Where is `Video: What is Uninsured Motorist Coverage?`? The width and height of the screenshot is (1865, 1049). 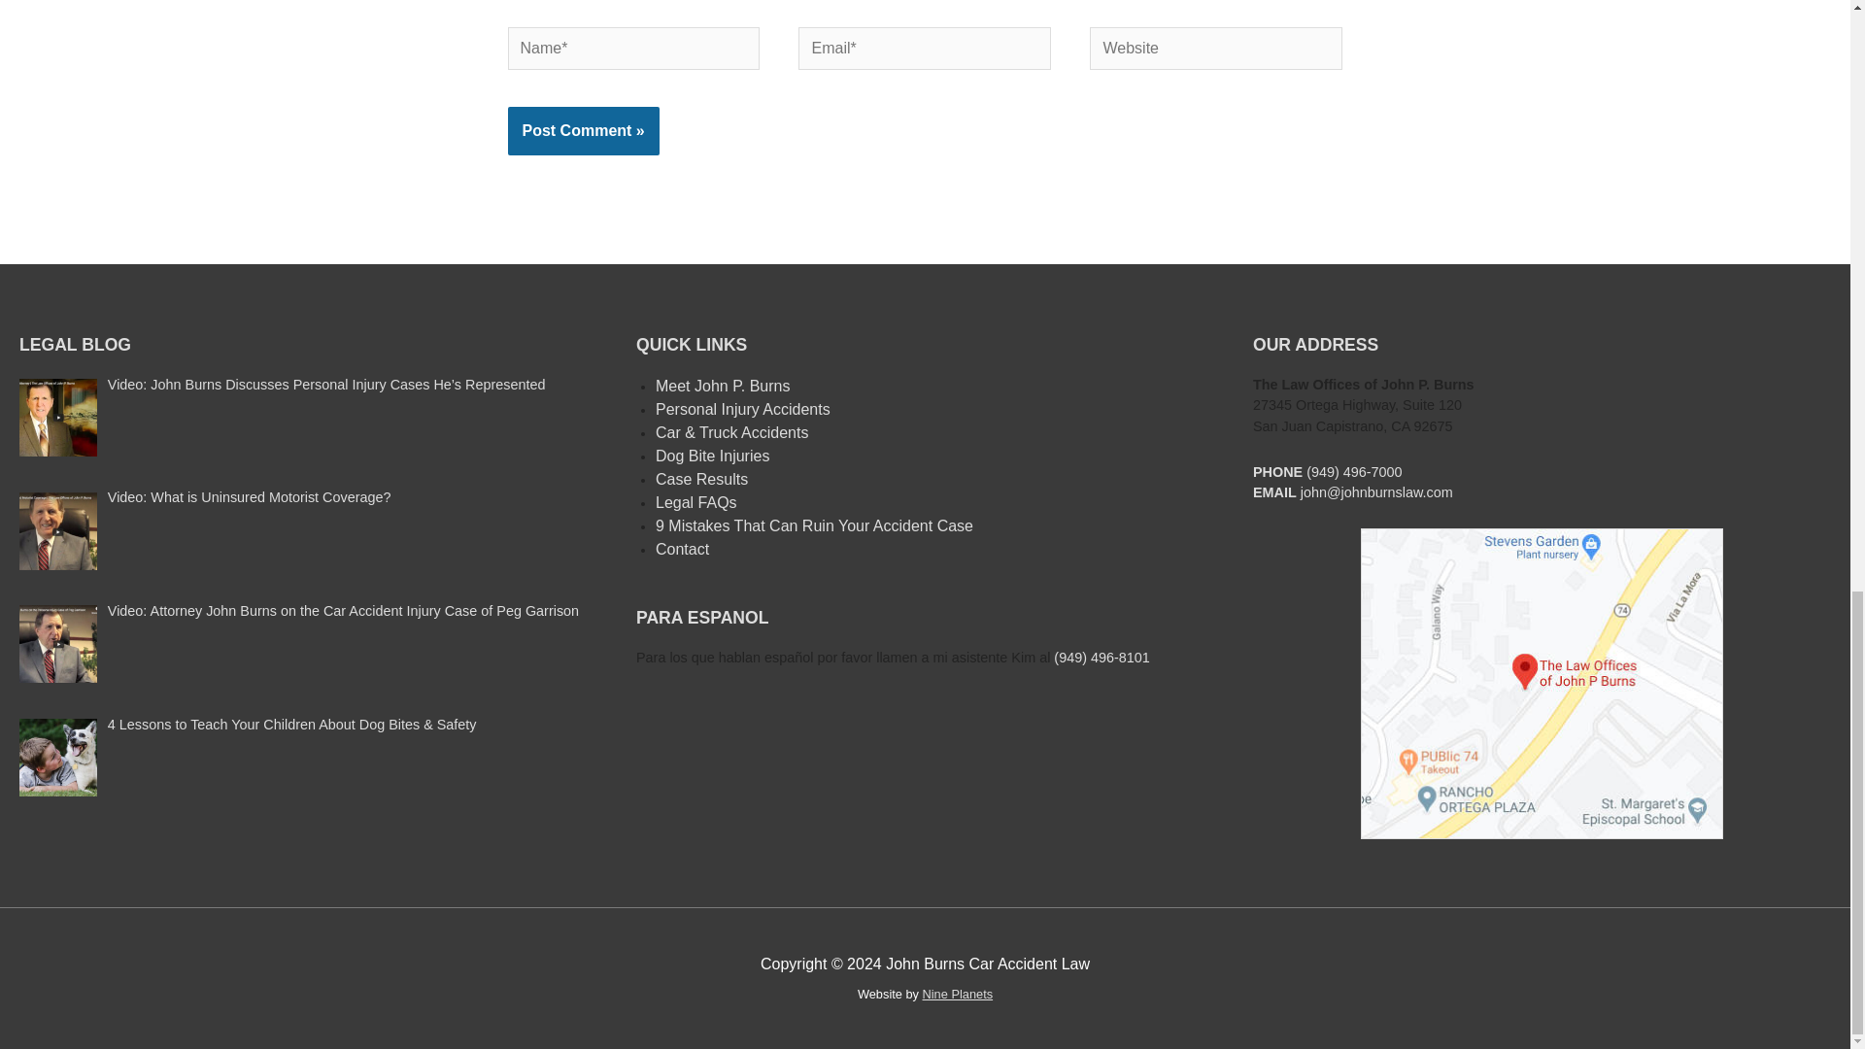
Video: What is Uninsured Motorist Coverage? is located at coordinates (250, 497).